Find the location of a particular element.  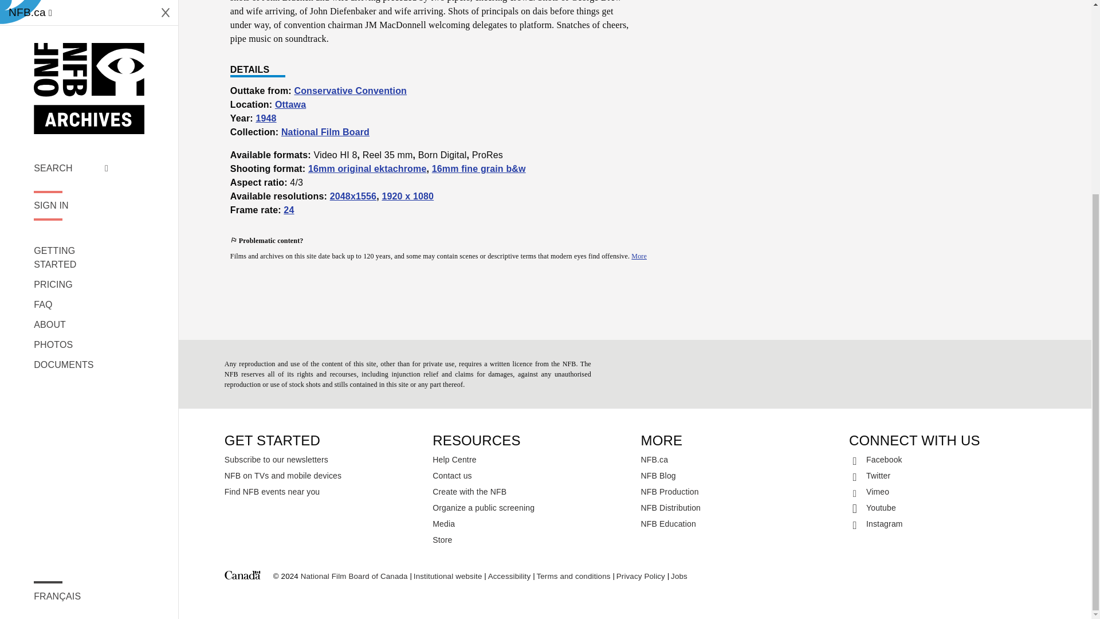

Organize a public screening is located at coordinates (531, 507).